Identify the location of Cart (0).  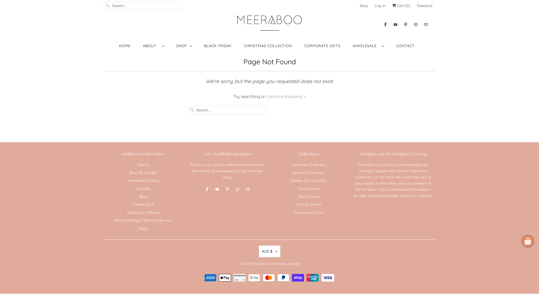
(401, 6).